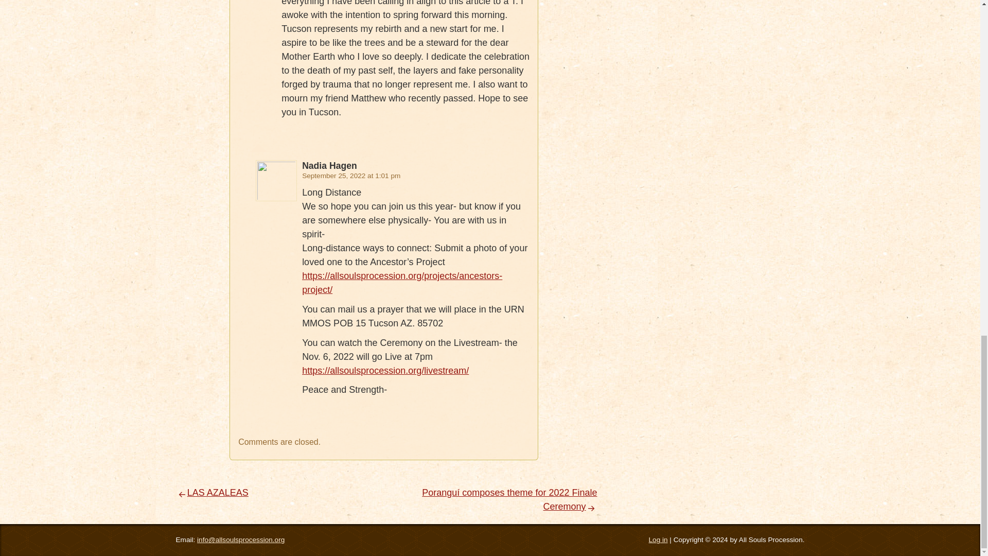 The height and width of the screenshot is (556, 988). Describe the element at coordinates (509, 499) in the screenshot. I see `Next` at that location.